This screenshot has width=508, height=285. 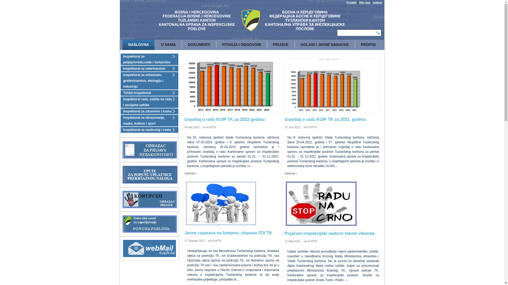 I want to click on Javna rasprava na Izmjene i dopuna ZOI TK, so click(x=232, y=237).